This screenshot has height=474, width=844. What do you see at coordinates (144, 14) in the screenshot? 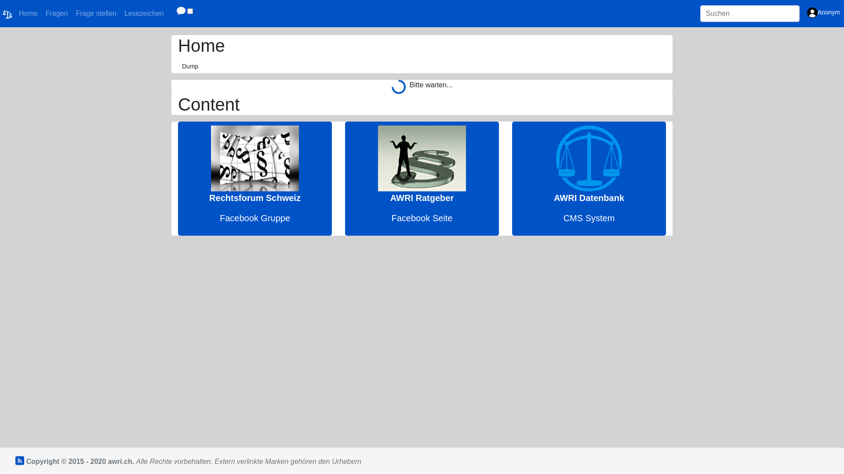
I see `Lesezeichen
(current)` at bounding box center [144, 14].